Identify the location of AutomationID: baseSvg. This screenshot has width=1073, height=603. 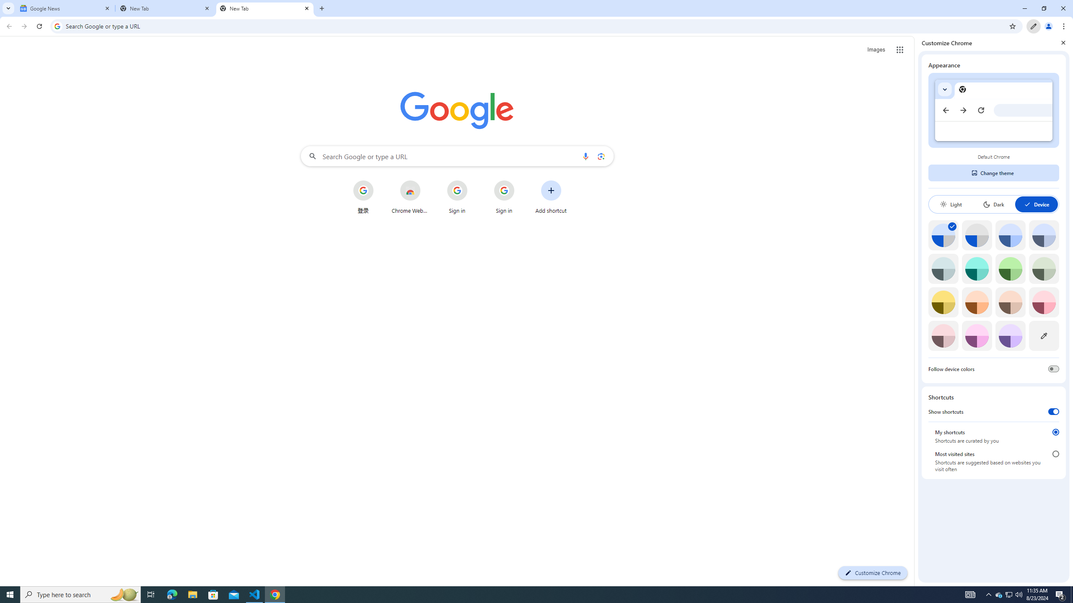
(1027, 204).